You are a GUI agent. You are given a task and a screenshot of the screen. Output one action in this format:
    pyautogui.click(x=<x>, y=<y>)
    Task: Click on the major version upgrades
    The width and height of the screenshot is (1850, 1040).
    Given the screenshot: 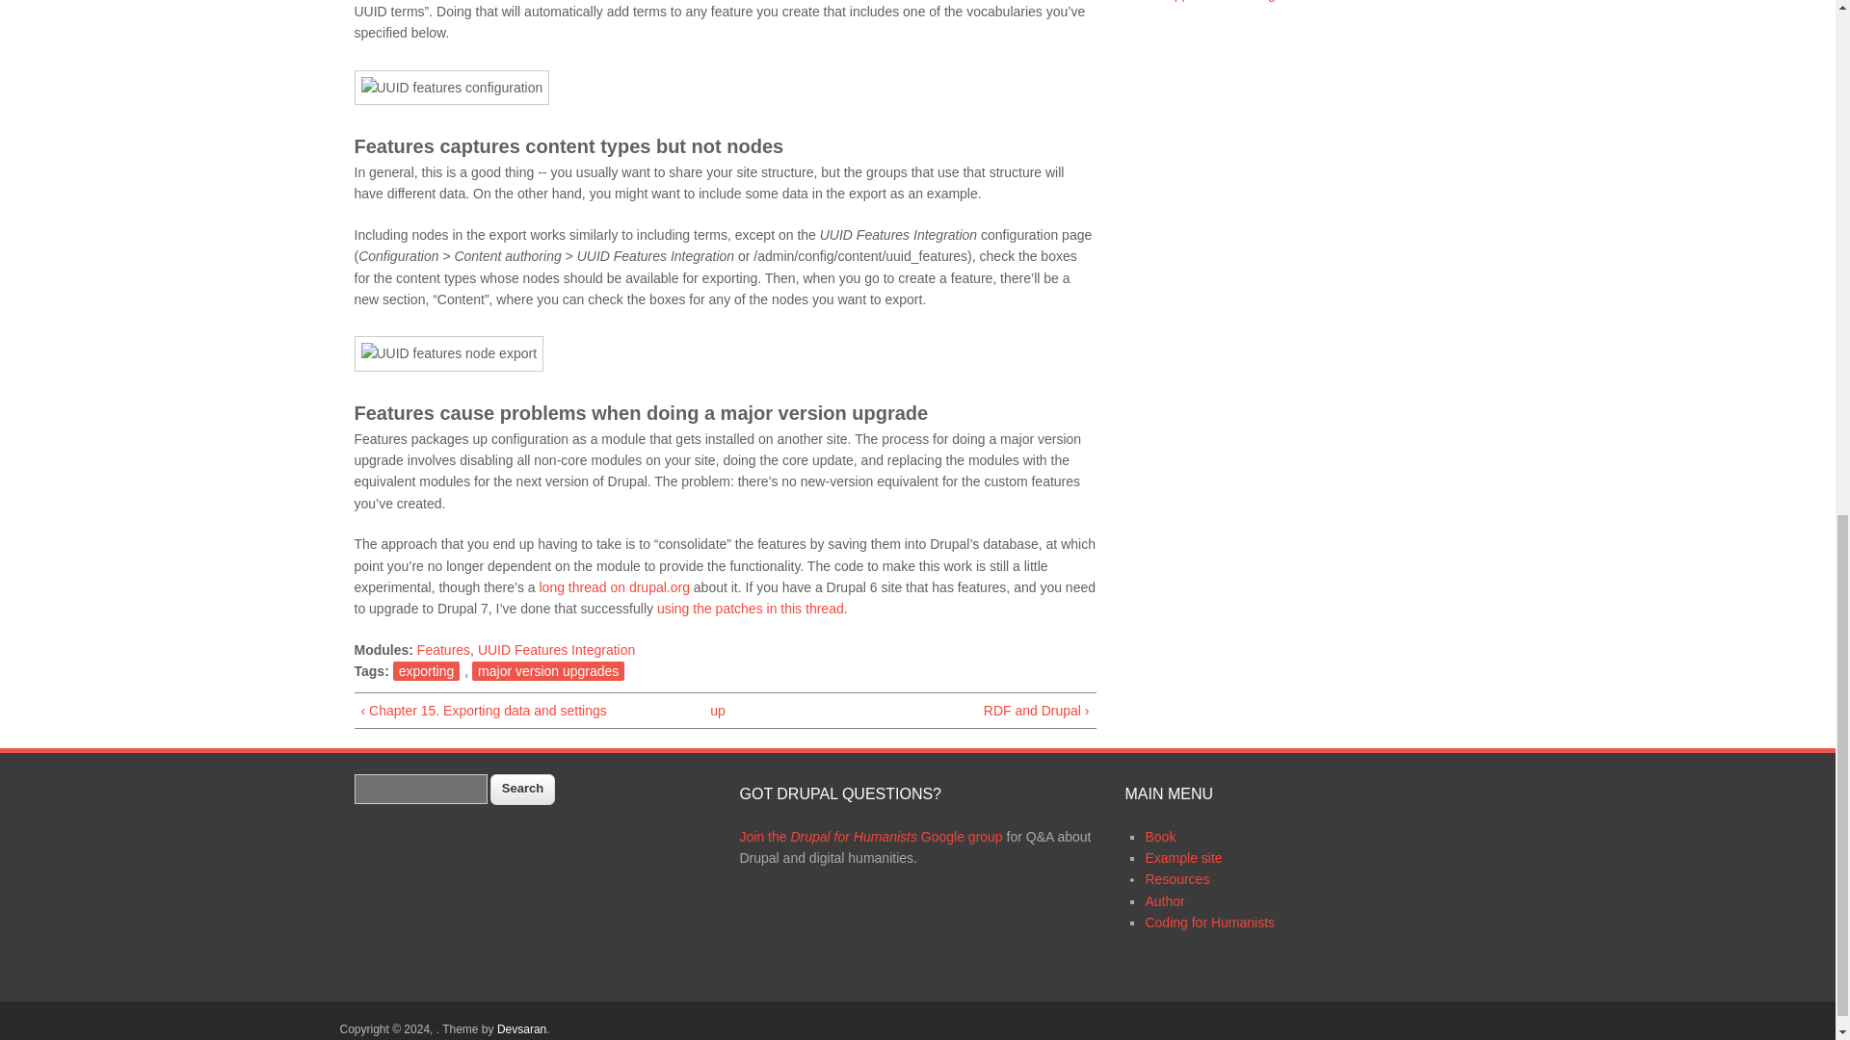 What is the action you would take?
    pyautogui.click(x=547, y=670)
    